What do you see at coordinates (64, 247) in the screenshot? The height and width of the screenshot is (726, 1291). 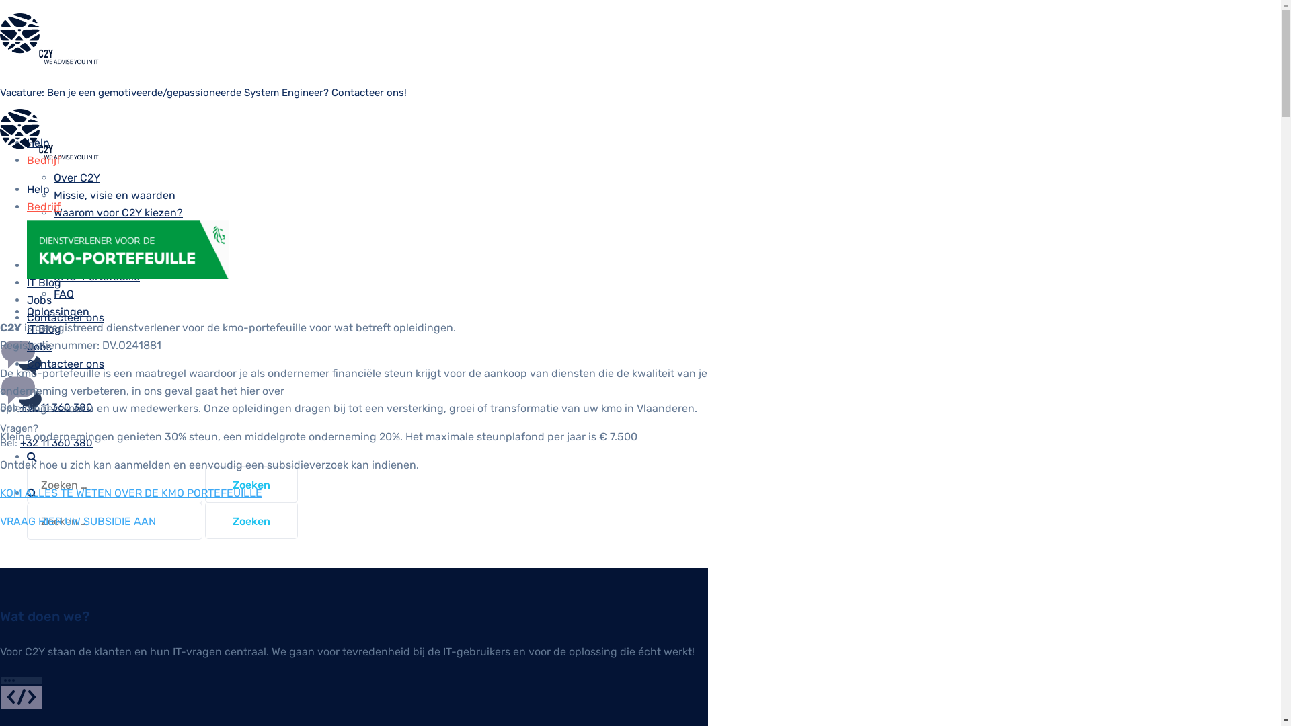 I see `FAQ` at bounding box center [64, 247].